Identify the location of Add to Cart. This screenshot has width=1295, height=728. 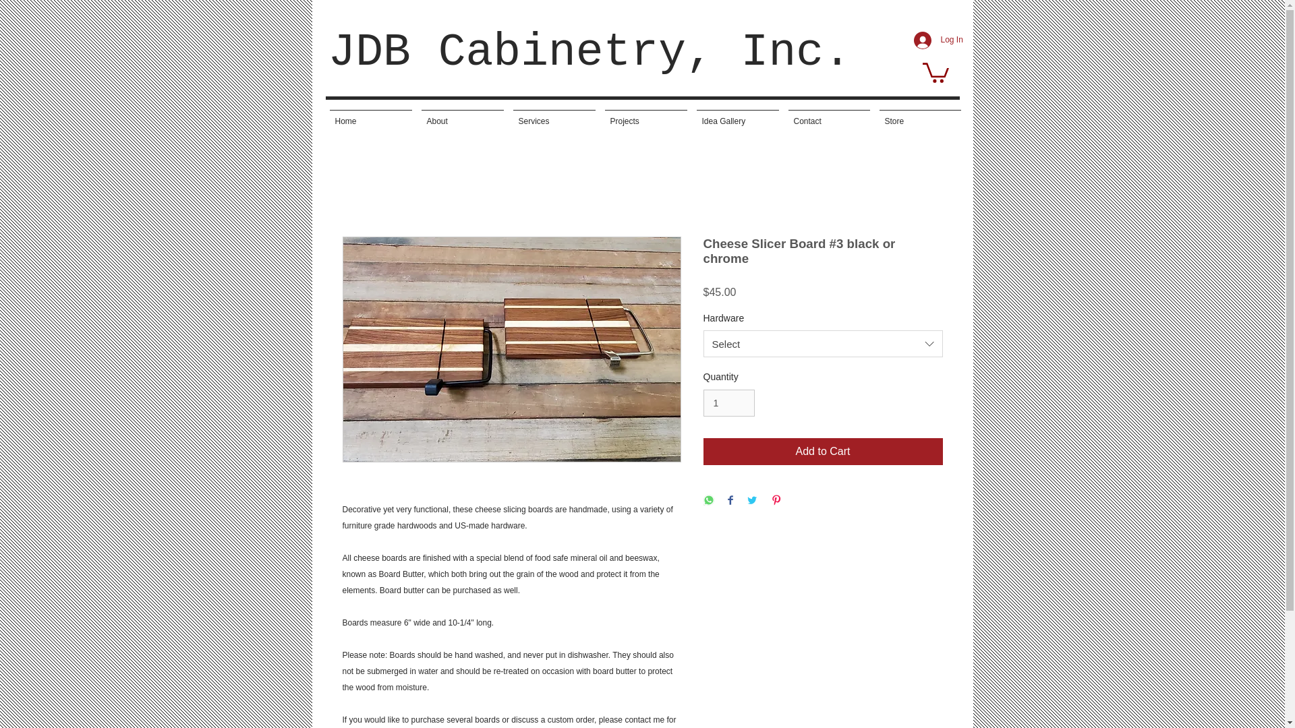
(823, 452).